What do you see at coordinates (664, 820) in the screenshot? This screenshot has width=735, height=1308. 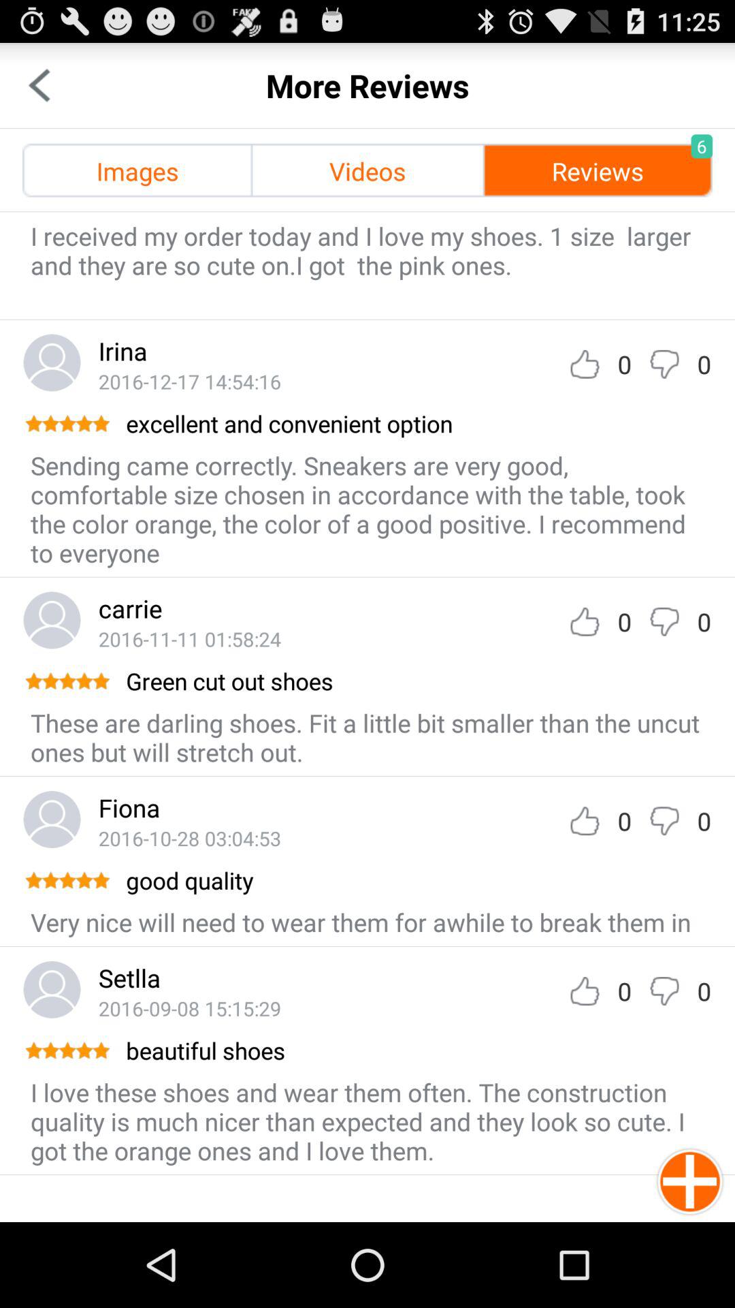 I see `dislike option` at bounding box center [664, 820].